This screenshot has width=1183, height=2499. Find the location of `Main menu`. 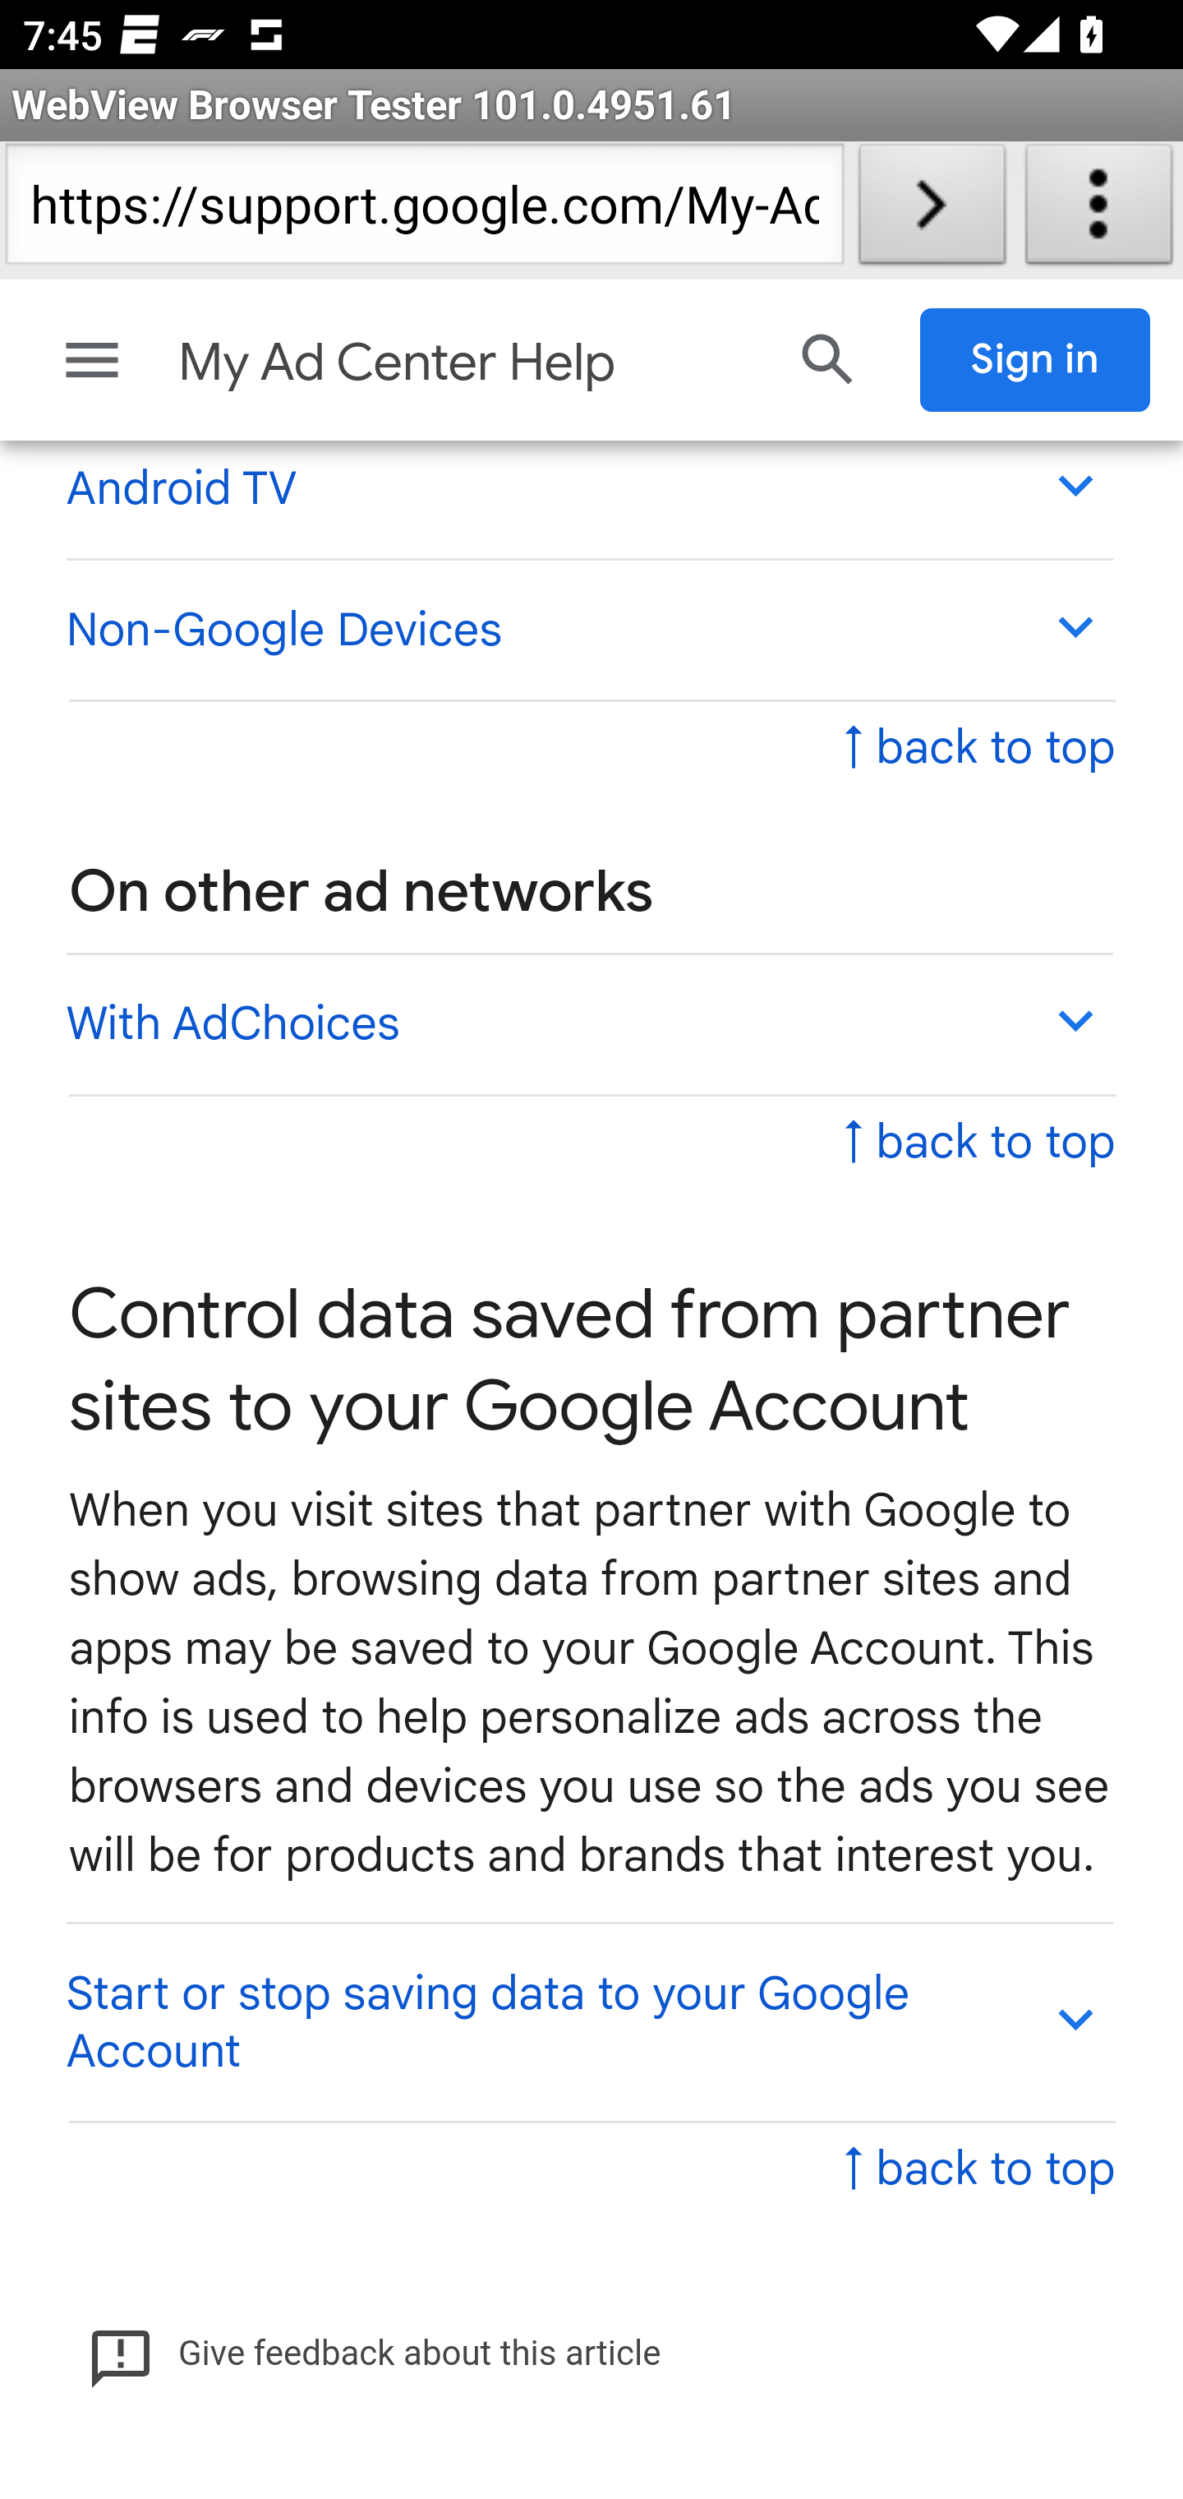

Main menu is located at coordinates (92, 360).